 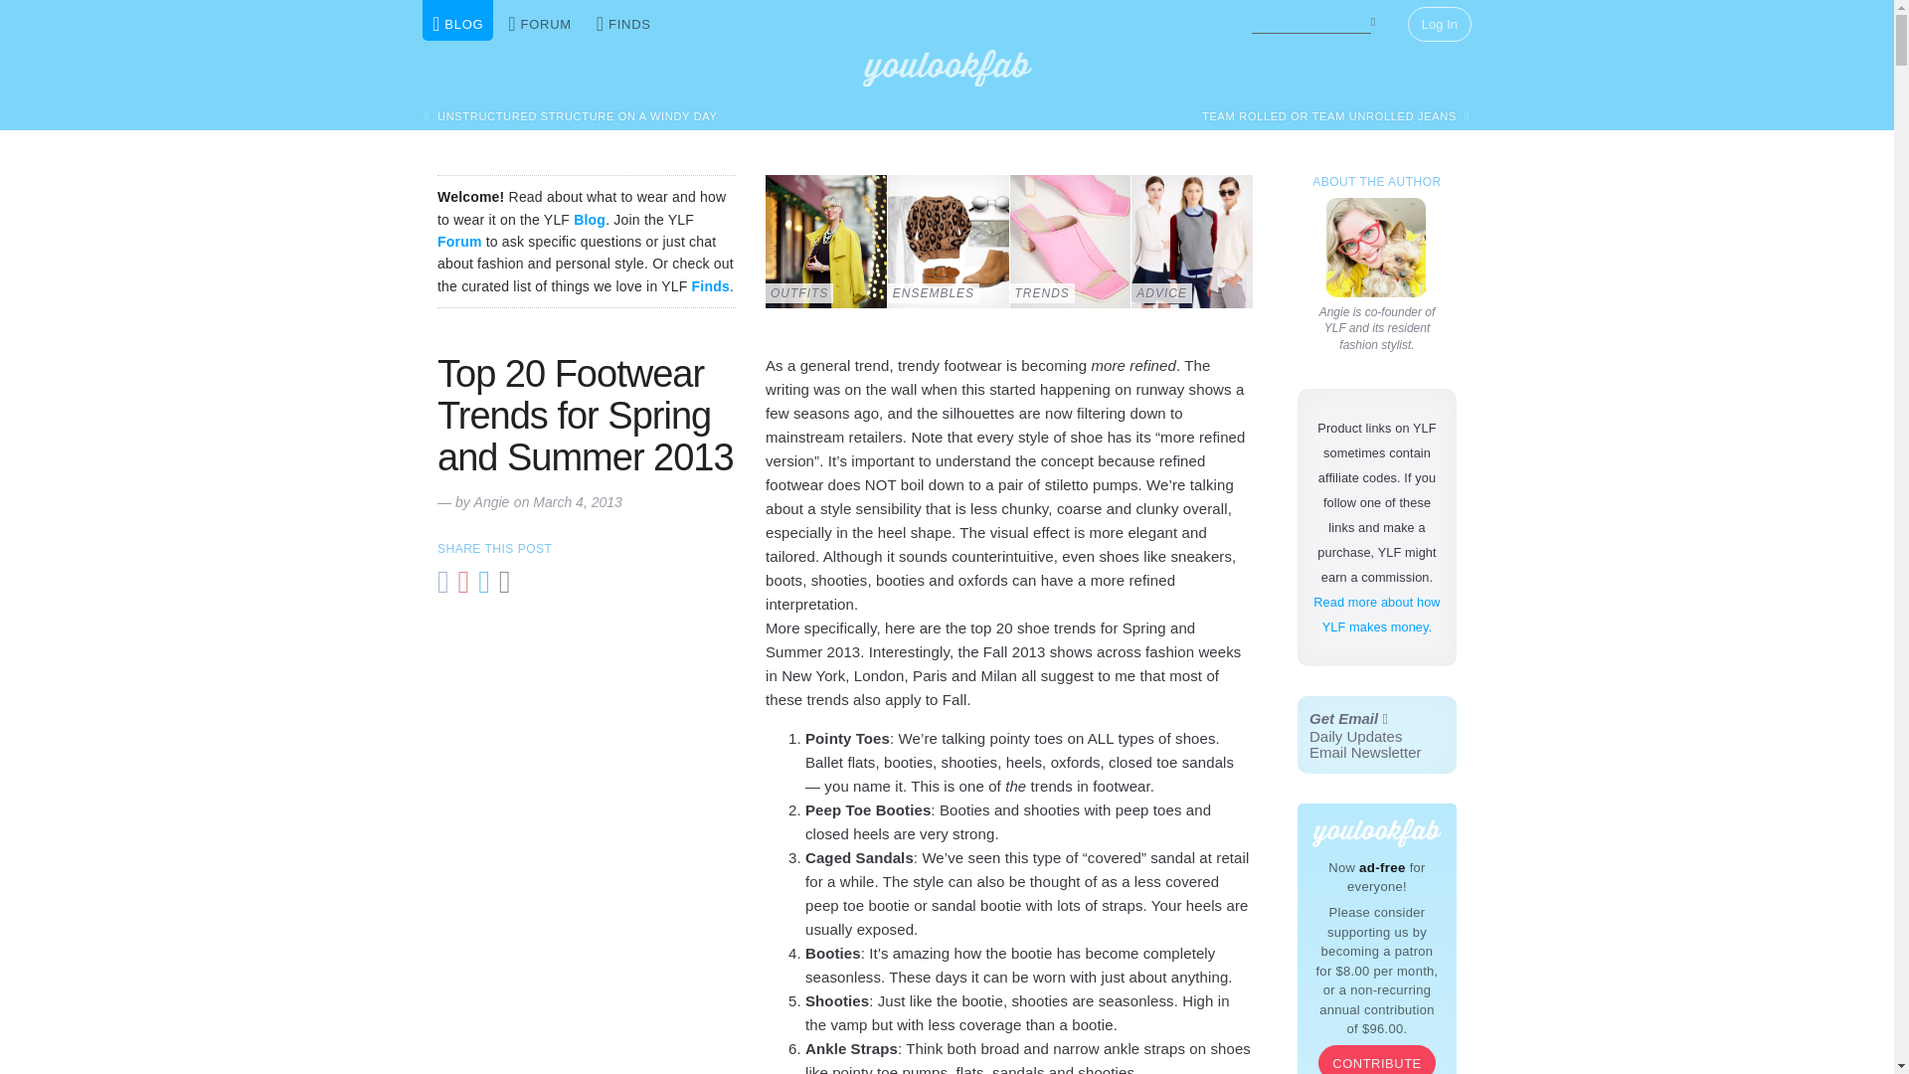 I want to click on Top 20 Footwear Trends for Spring and Summer 2013, so click(x=585, y=416).